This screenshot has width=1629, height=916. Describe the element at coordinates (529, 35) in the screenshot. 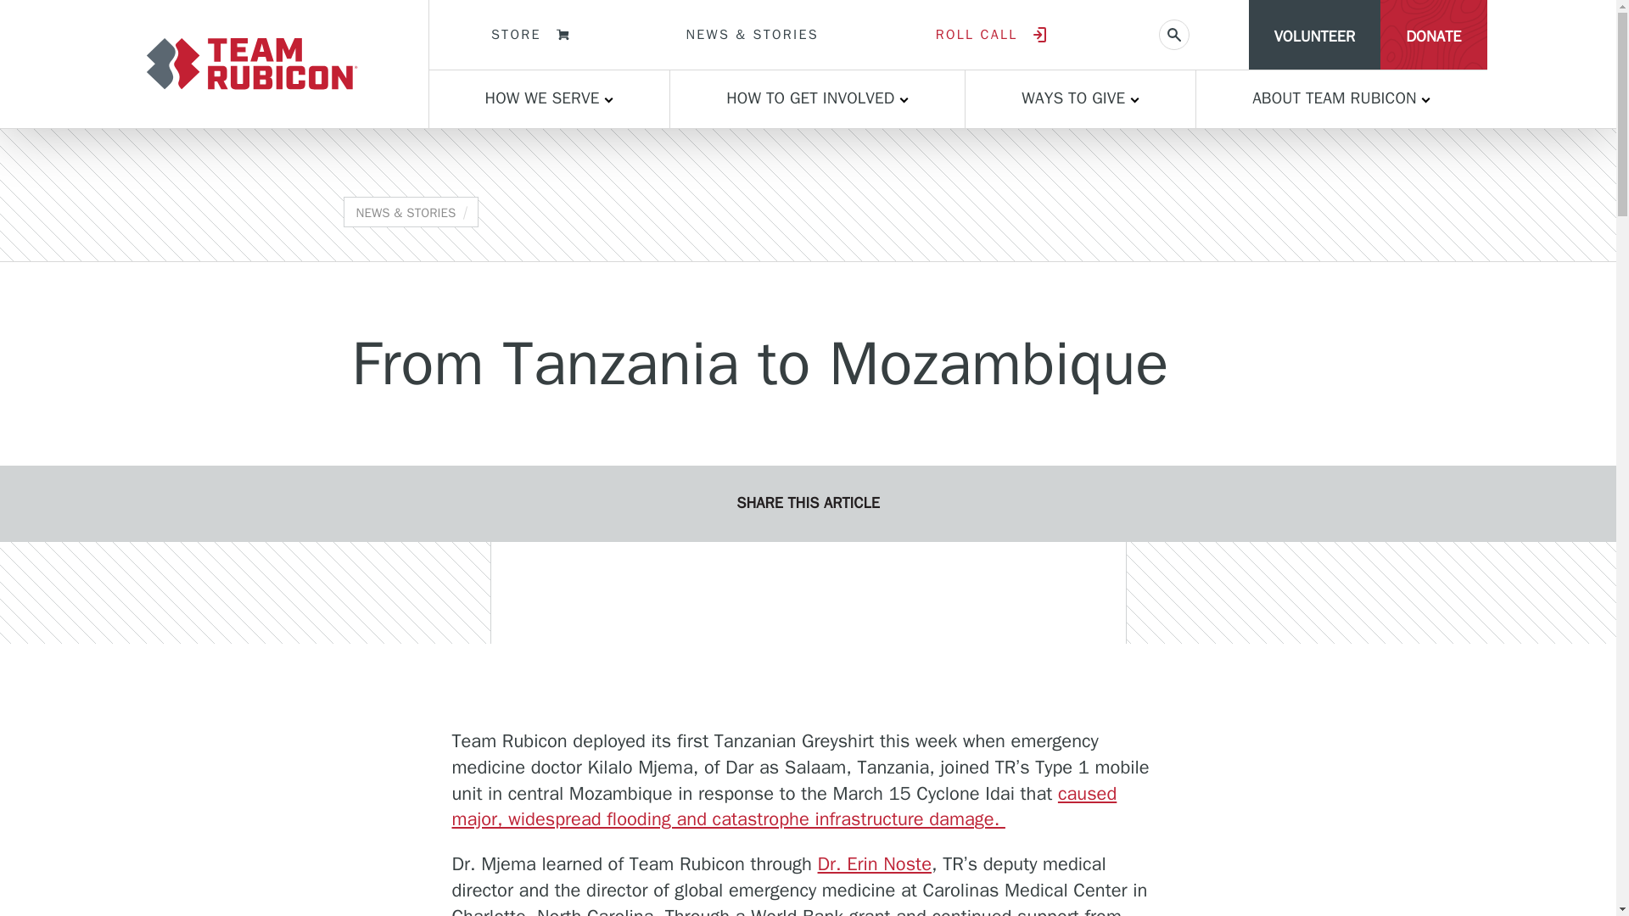

I see `STORE` at that location.